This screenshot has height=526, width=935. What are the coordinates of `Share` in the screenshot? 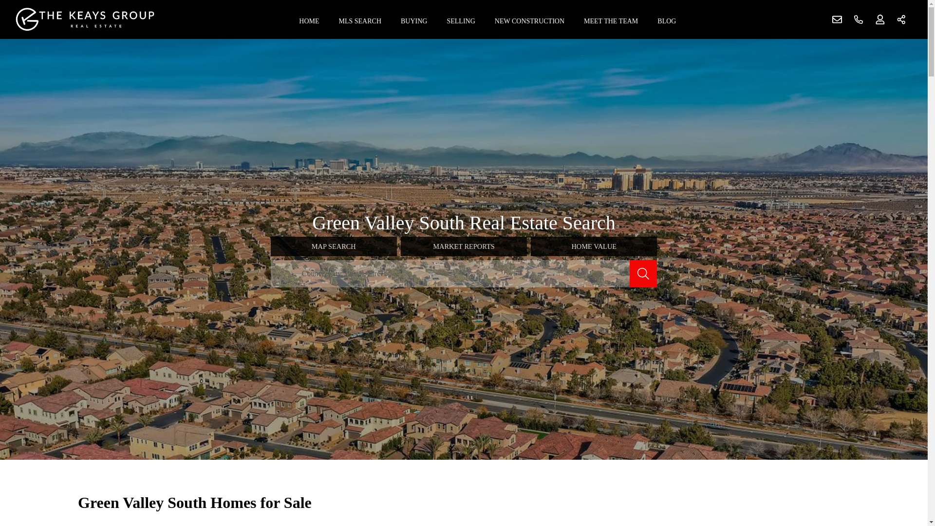 It's located at (901, 19).